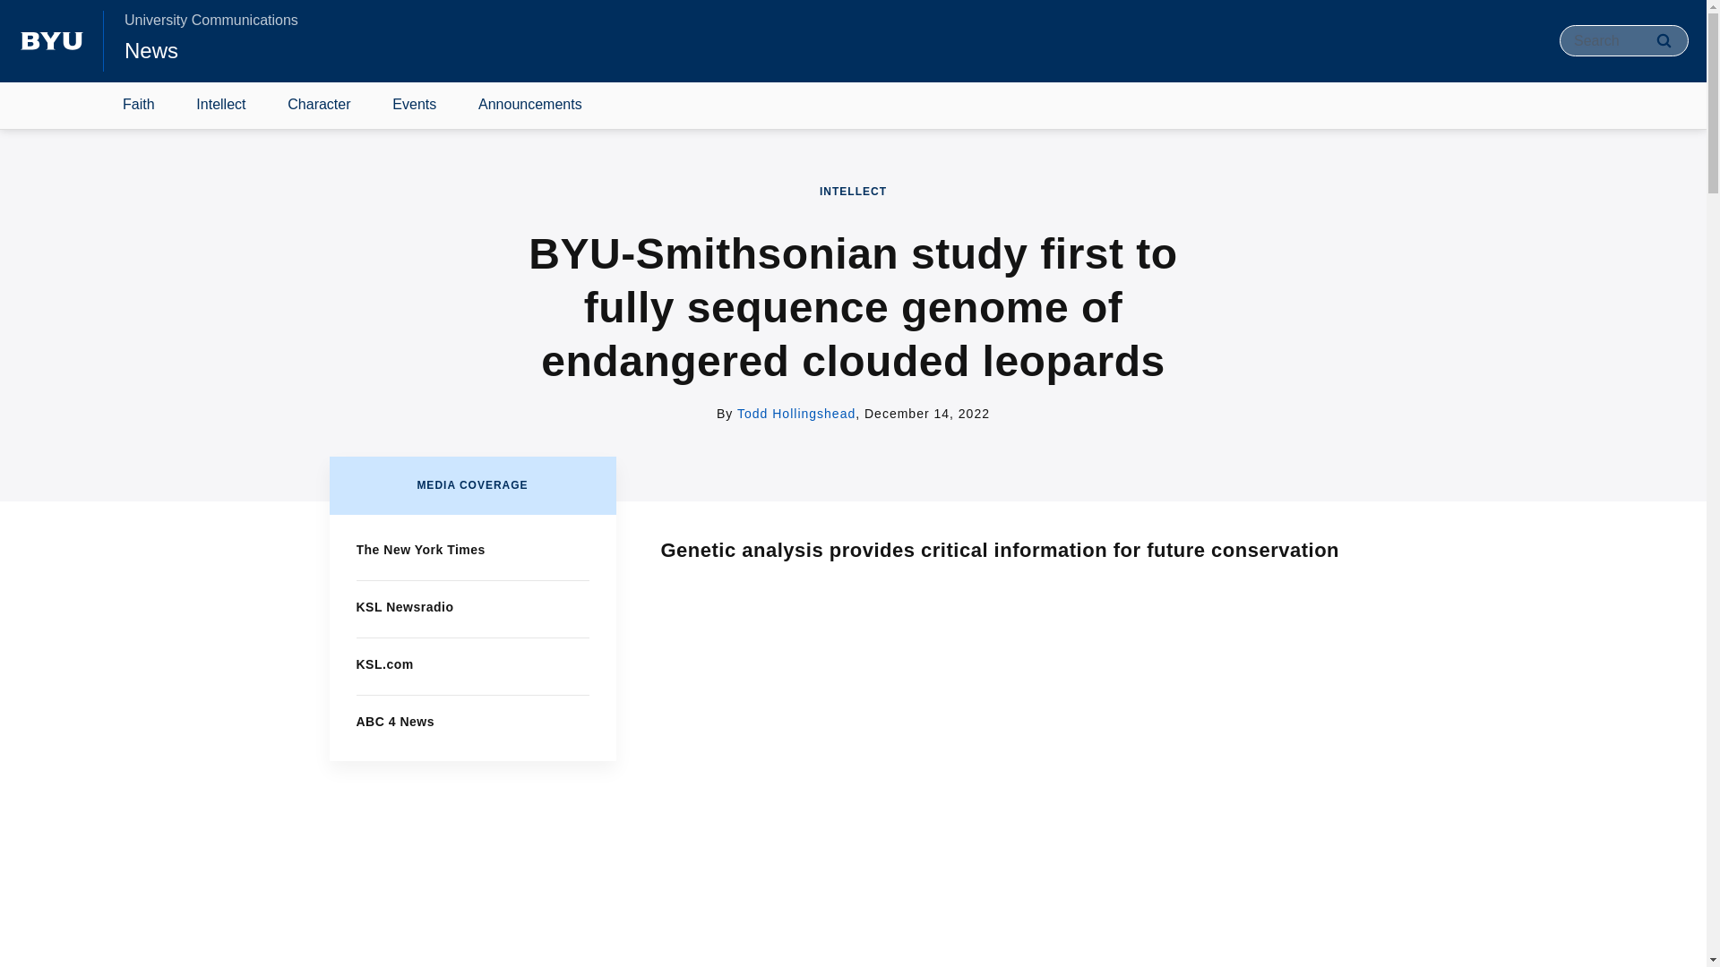 The image size is (1720, 967). What do you see at coordinates (220, 106) in the screenshot?
I see `Intellect` at bounding box center [220, 106].